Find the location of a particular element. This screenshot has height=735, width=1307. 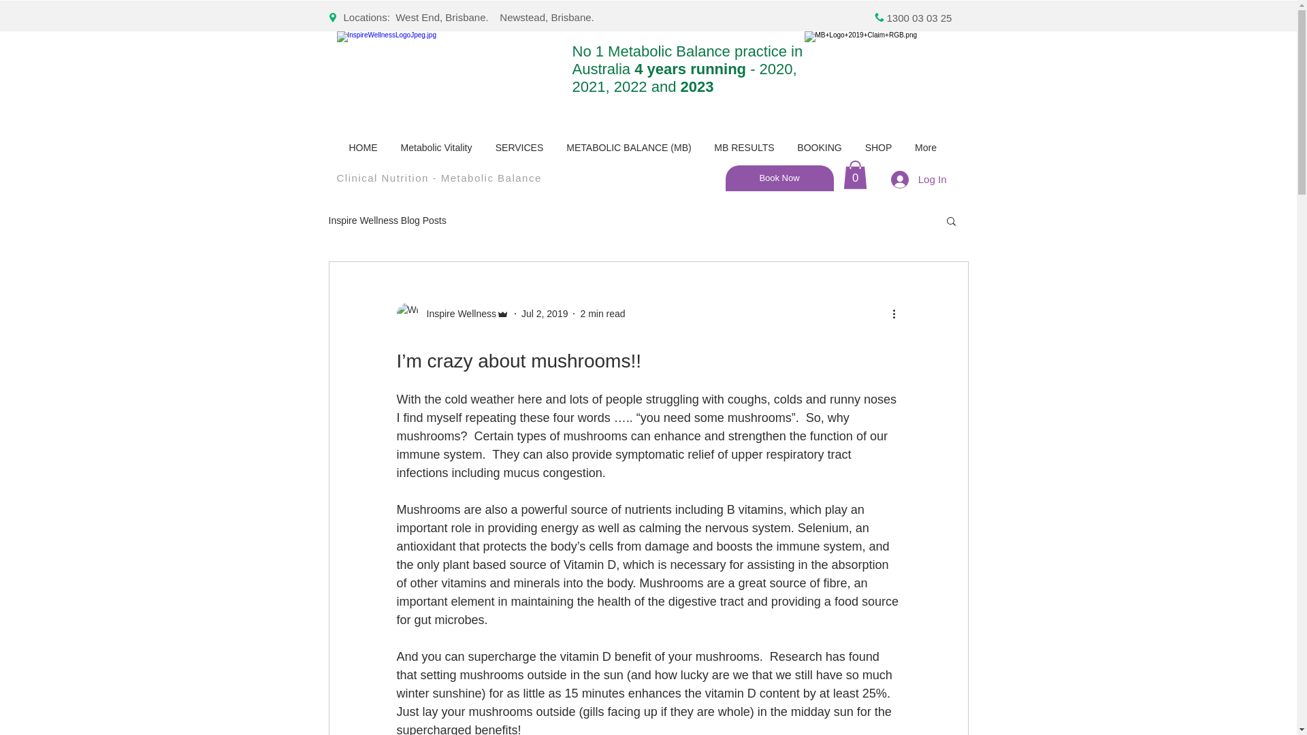

SHOP is located at coordinates (879, 148).